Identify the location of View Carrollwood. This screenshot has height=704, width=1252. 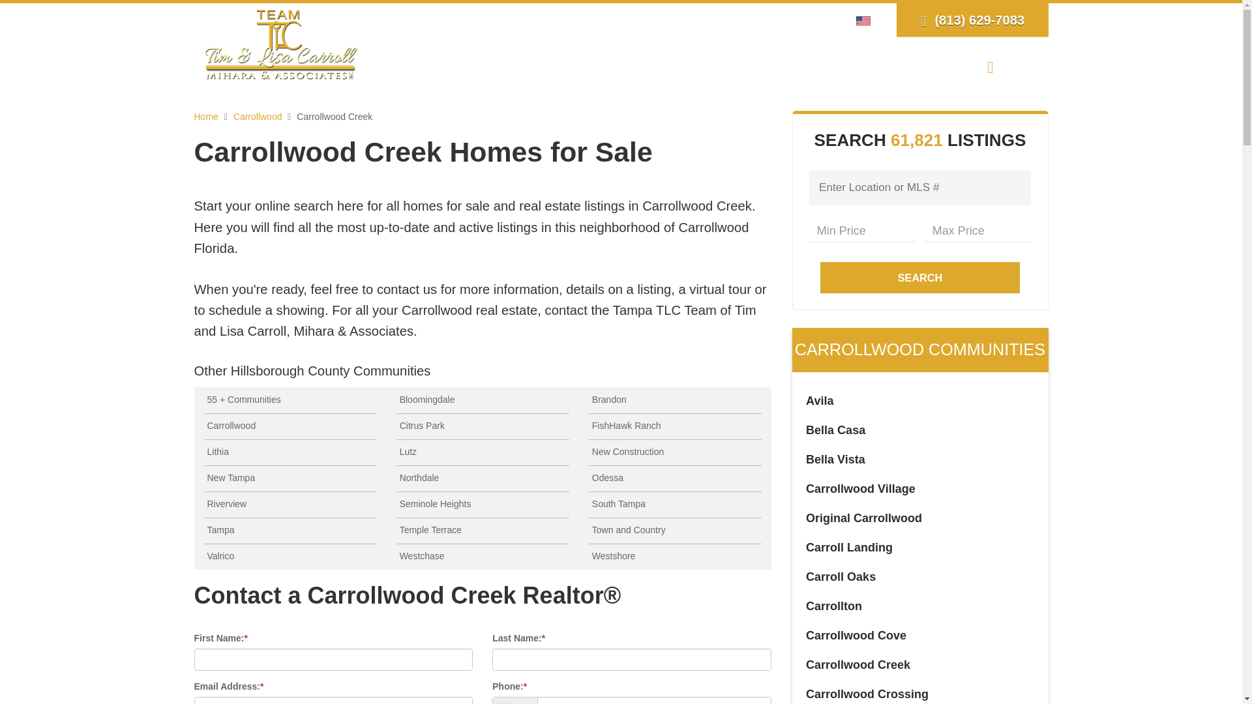
(290, 426).